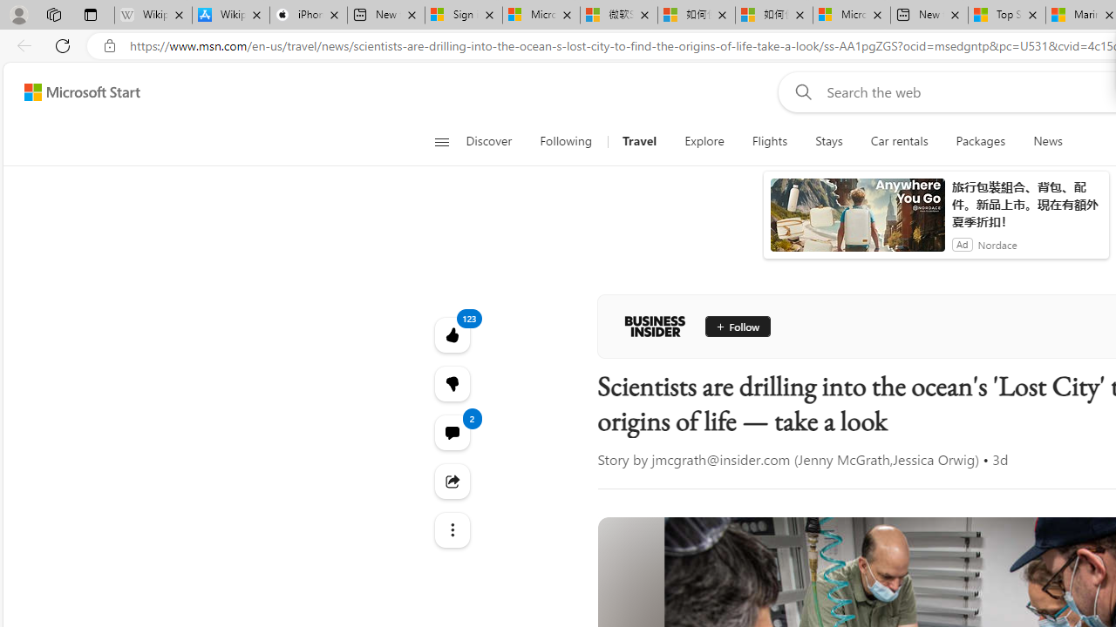  Describe the element at coordinates (704, 141) in the screenshot. I see `Explore` at that location.